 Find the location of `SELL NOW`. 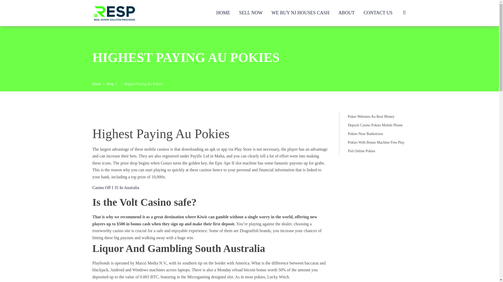

SELL NOW is located at coordinates (251, 13).